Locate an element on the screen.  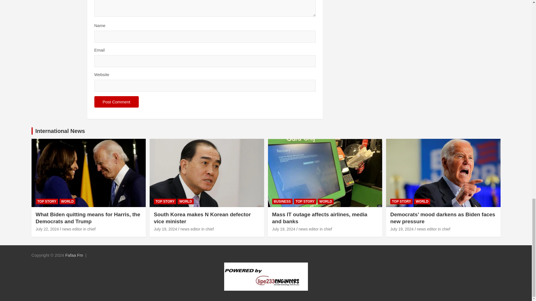
South Korea makes N Korean defector vice minister is located at coordinates (202, 218).